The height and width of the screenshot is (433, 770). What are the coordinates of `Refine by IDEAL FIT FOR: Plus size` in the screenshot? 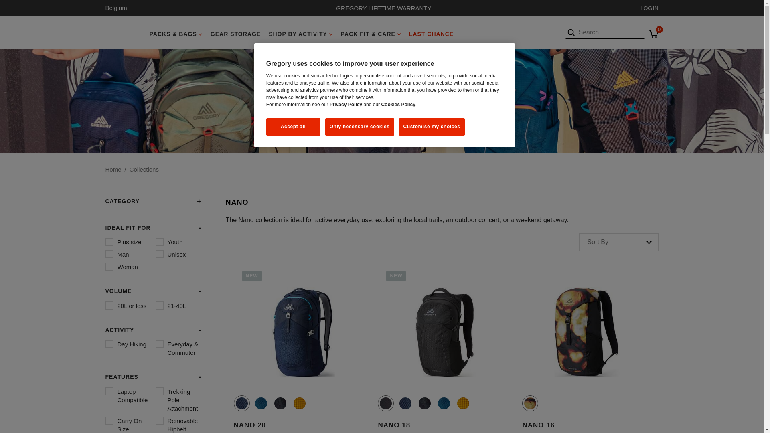 It's located at (128, 242).